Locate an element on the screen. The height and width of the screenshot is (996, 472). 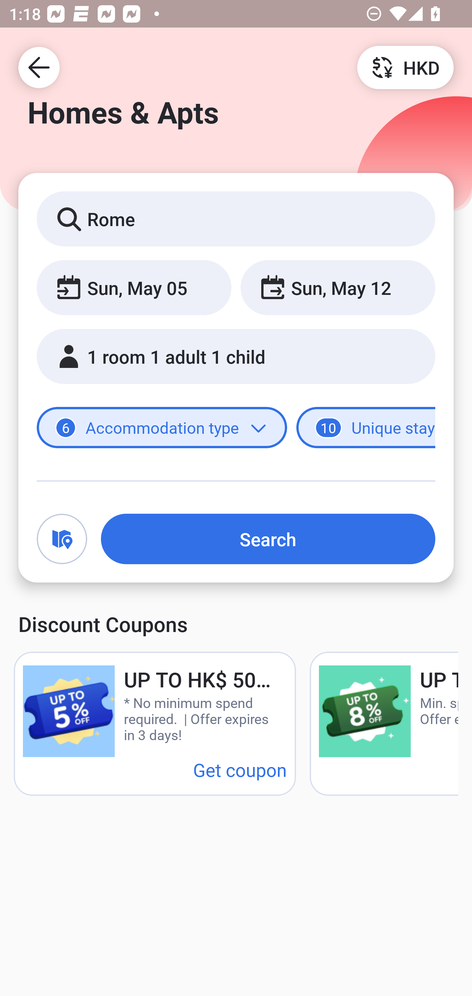
Get coupon is located at coordinates (240, 769).